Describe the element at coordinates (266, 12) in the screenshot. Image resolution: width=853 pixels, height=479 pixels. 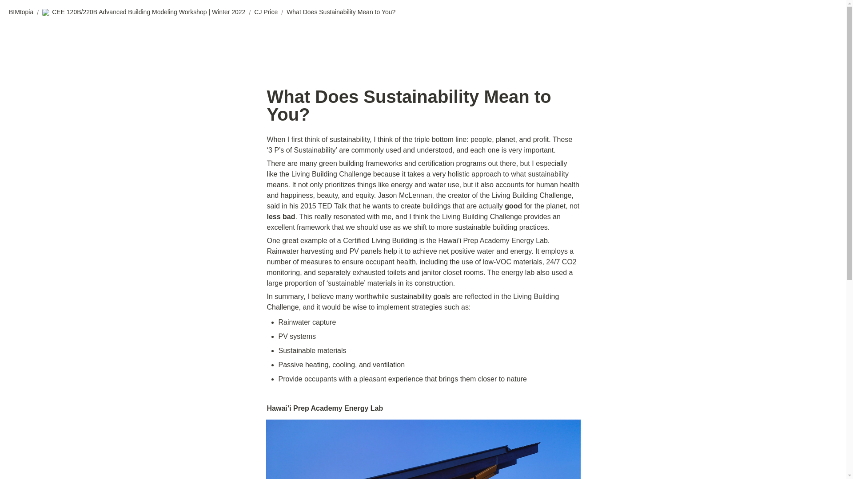
I see `CJ Price` at that location.